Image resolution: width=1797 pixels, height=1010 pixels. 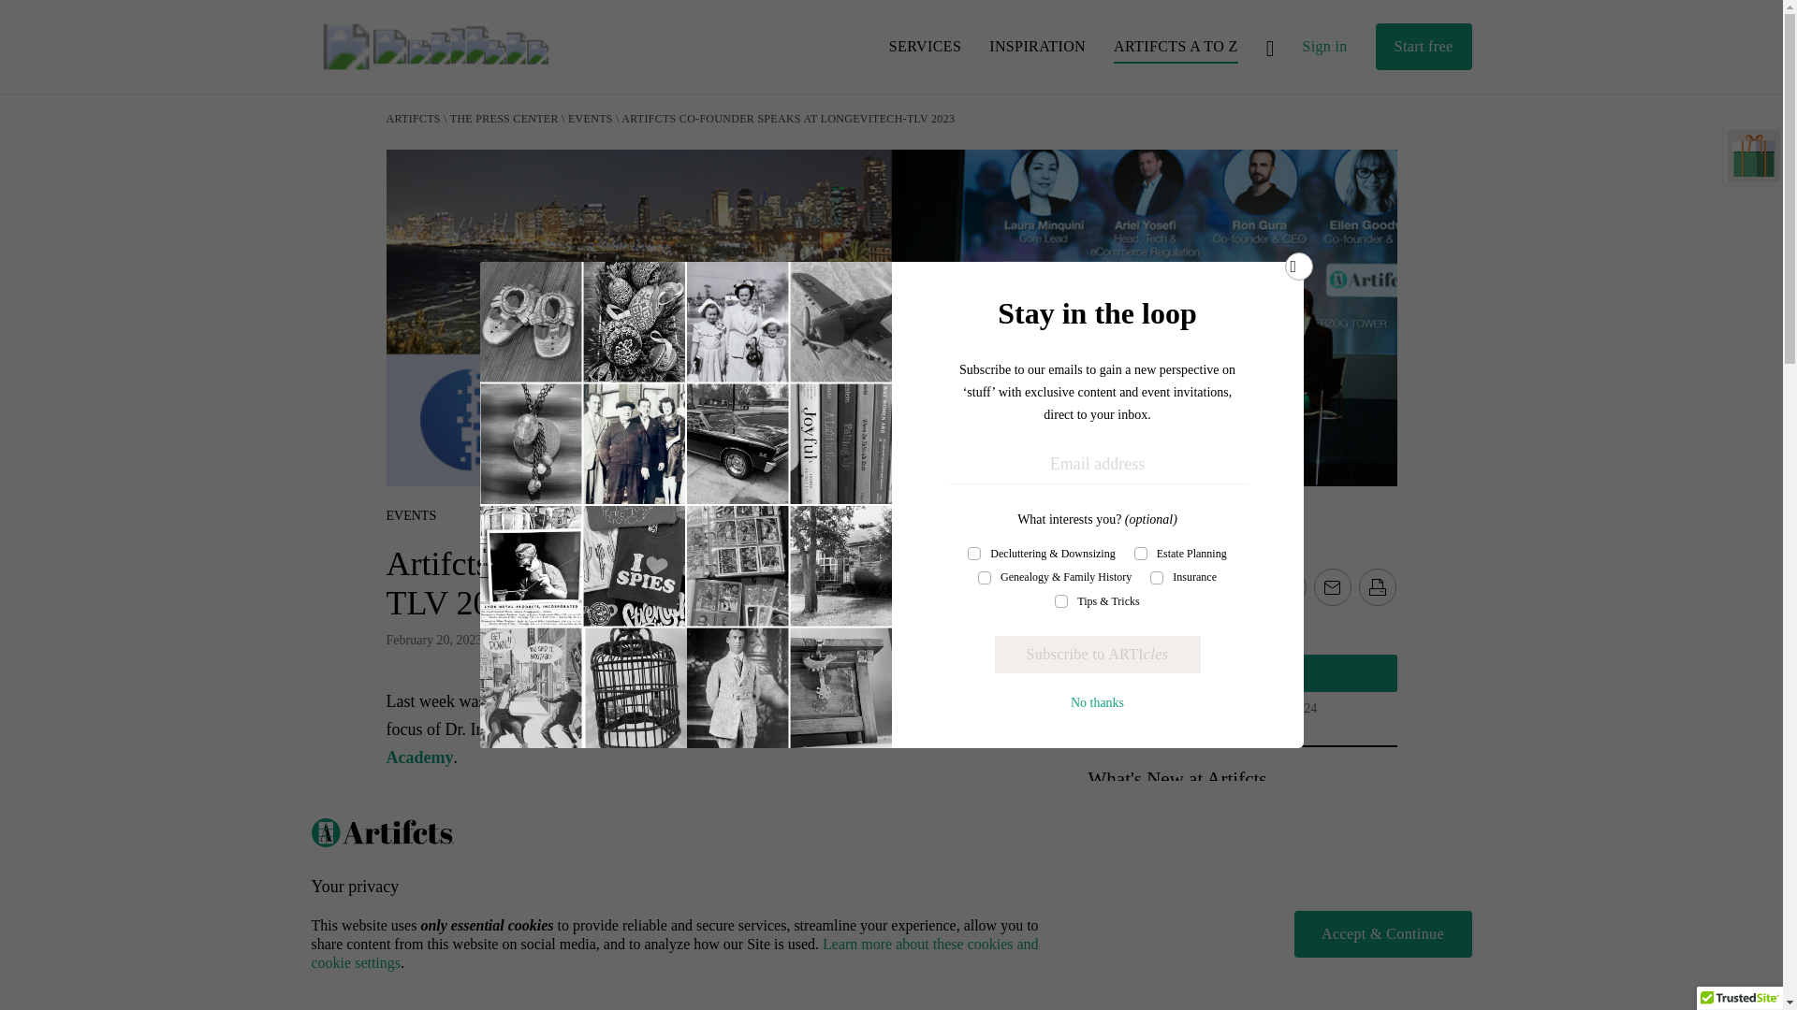 I want to click on EVENTS, so click(x=592, y=118).